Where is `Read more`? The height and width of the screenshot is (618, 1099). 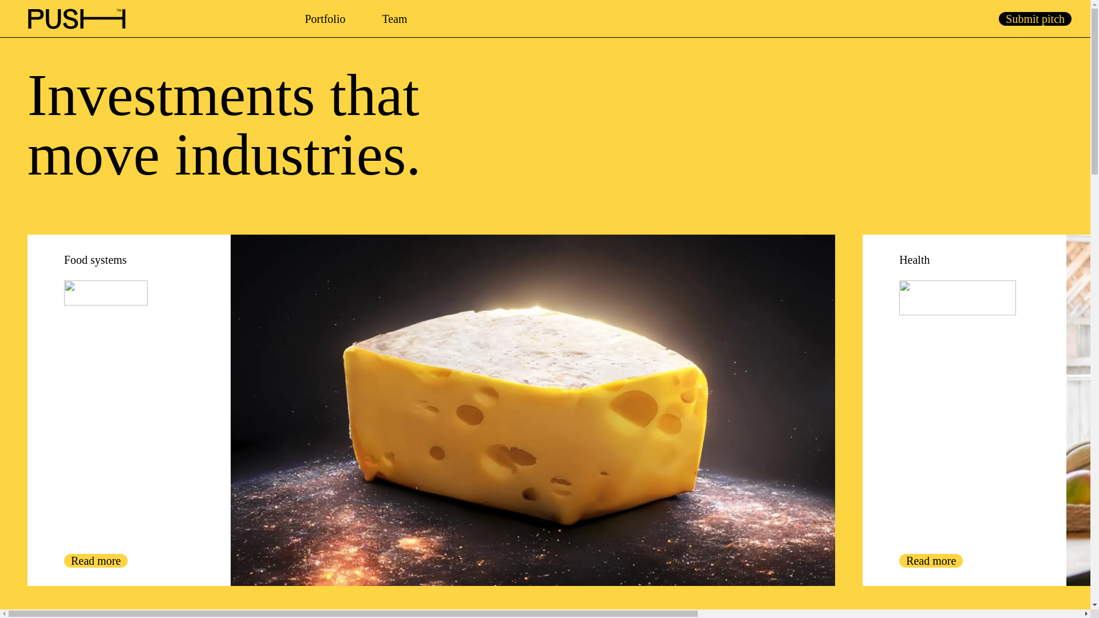
Read more is located at coordinates (931, 561).